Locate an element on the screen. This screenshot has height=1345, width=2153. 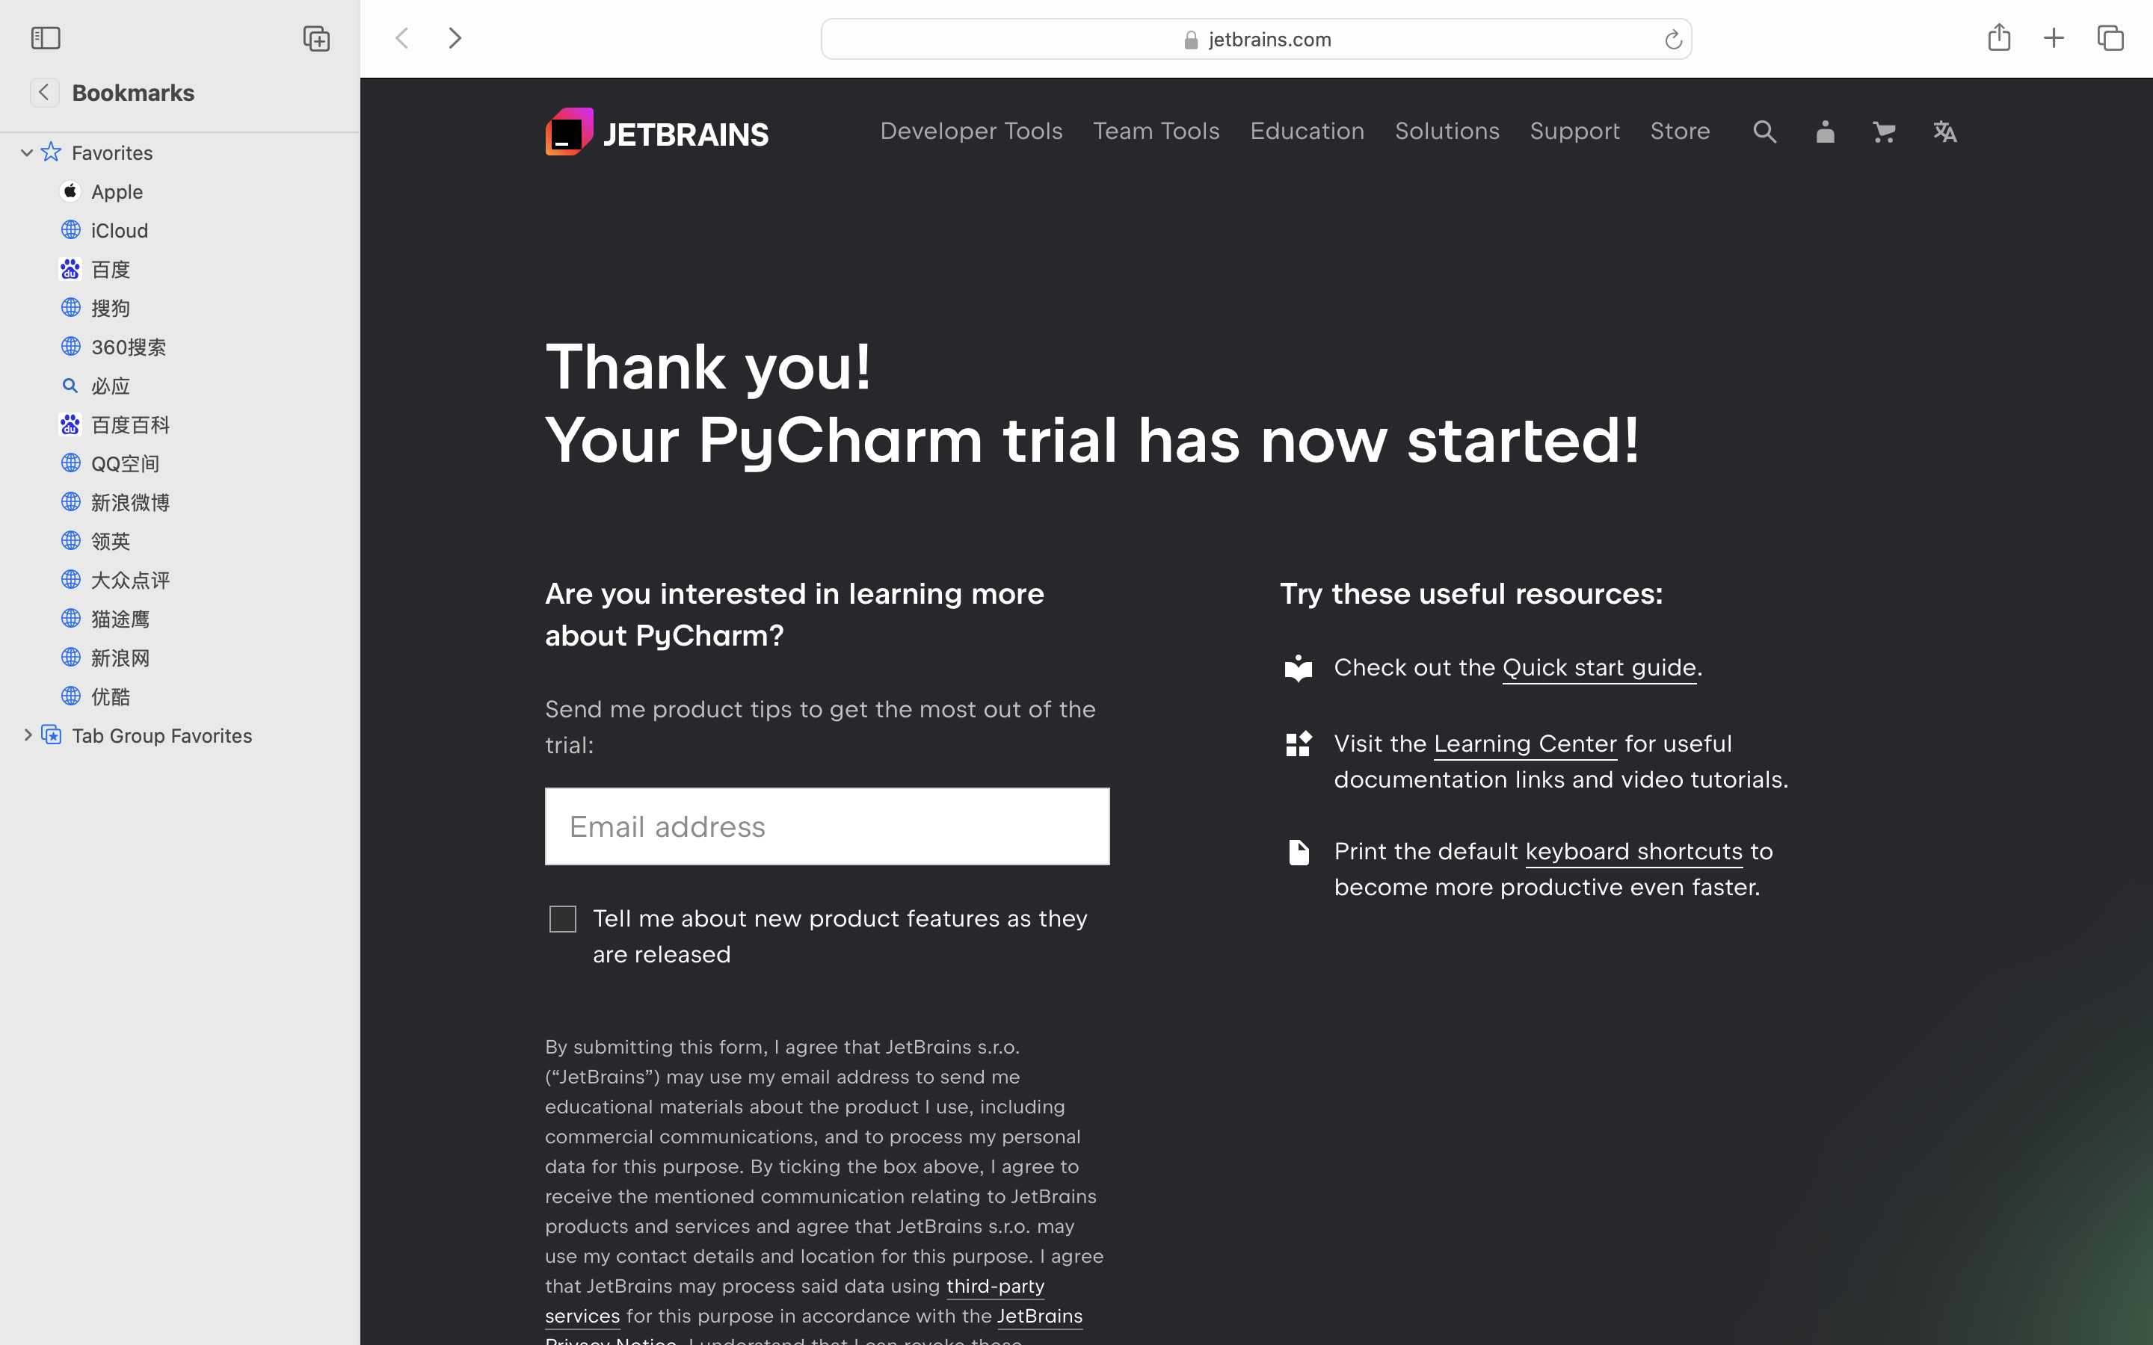
https://www.jetbrains.com/trial-start/?build=2024200&product=PC is located at coordinates (1251, 48).